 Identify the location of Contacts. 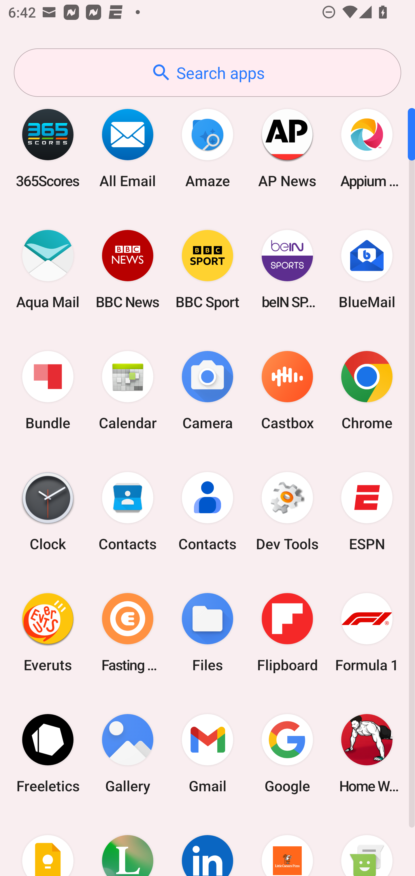
(128, 511).